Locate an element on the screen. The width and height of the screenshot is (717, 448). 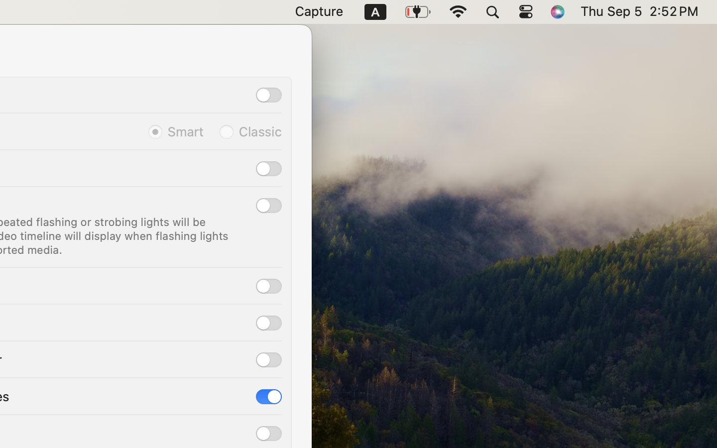
1 is located at coordinates (269, 397).